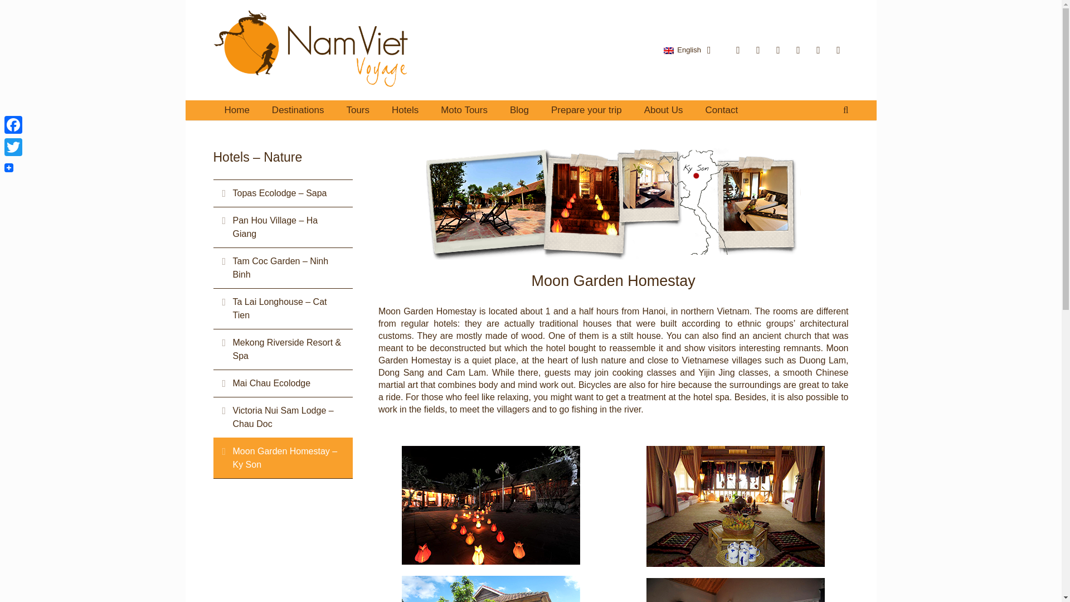 Image resolution: width=1070 pixels, height=602 pixels. I want to click on Destinations, so click(298, 110).